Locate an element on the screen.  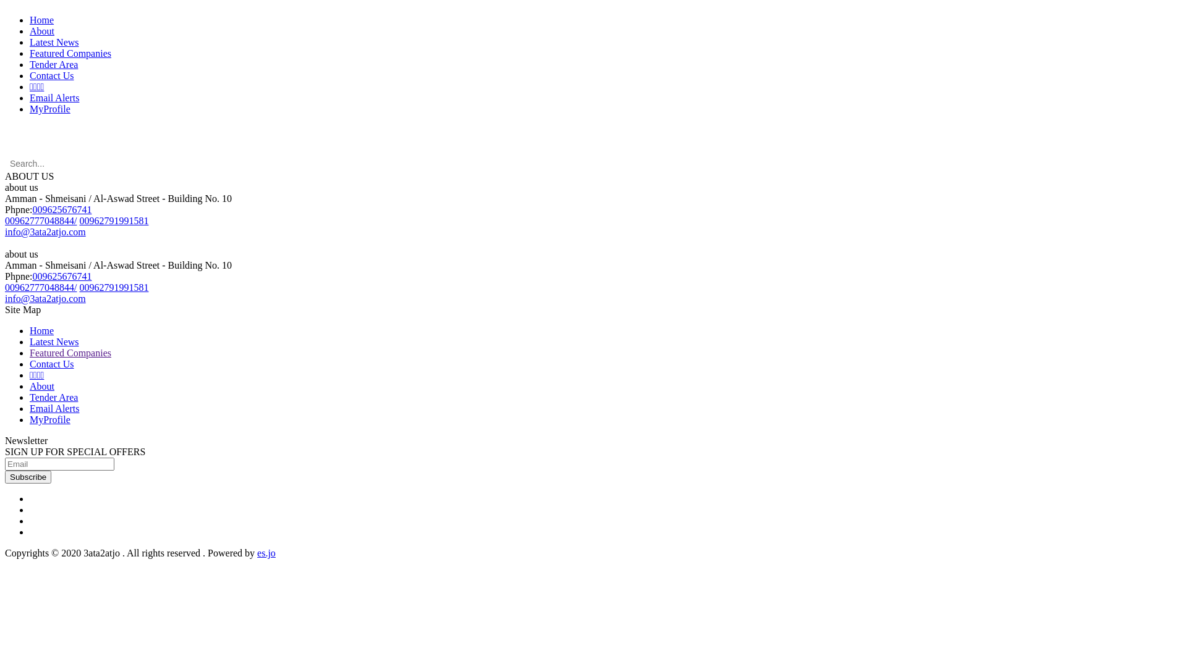
009625676741 is located at coordinates (62, 210).